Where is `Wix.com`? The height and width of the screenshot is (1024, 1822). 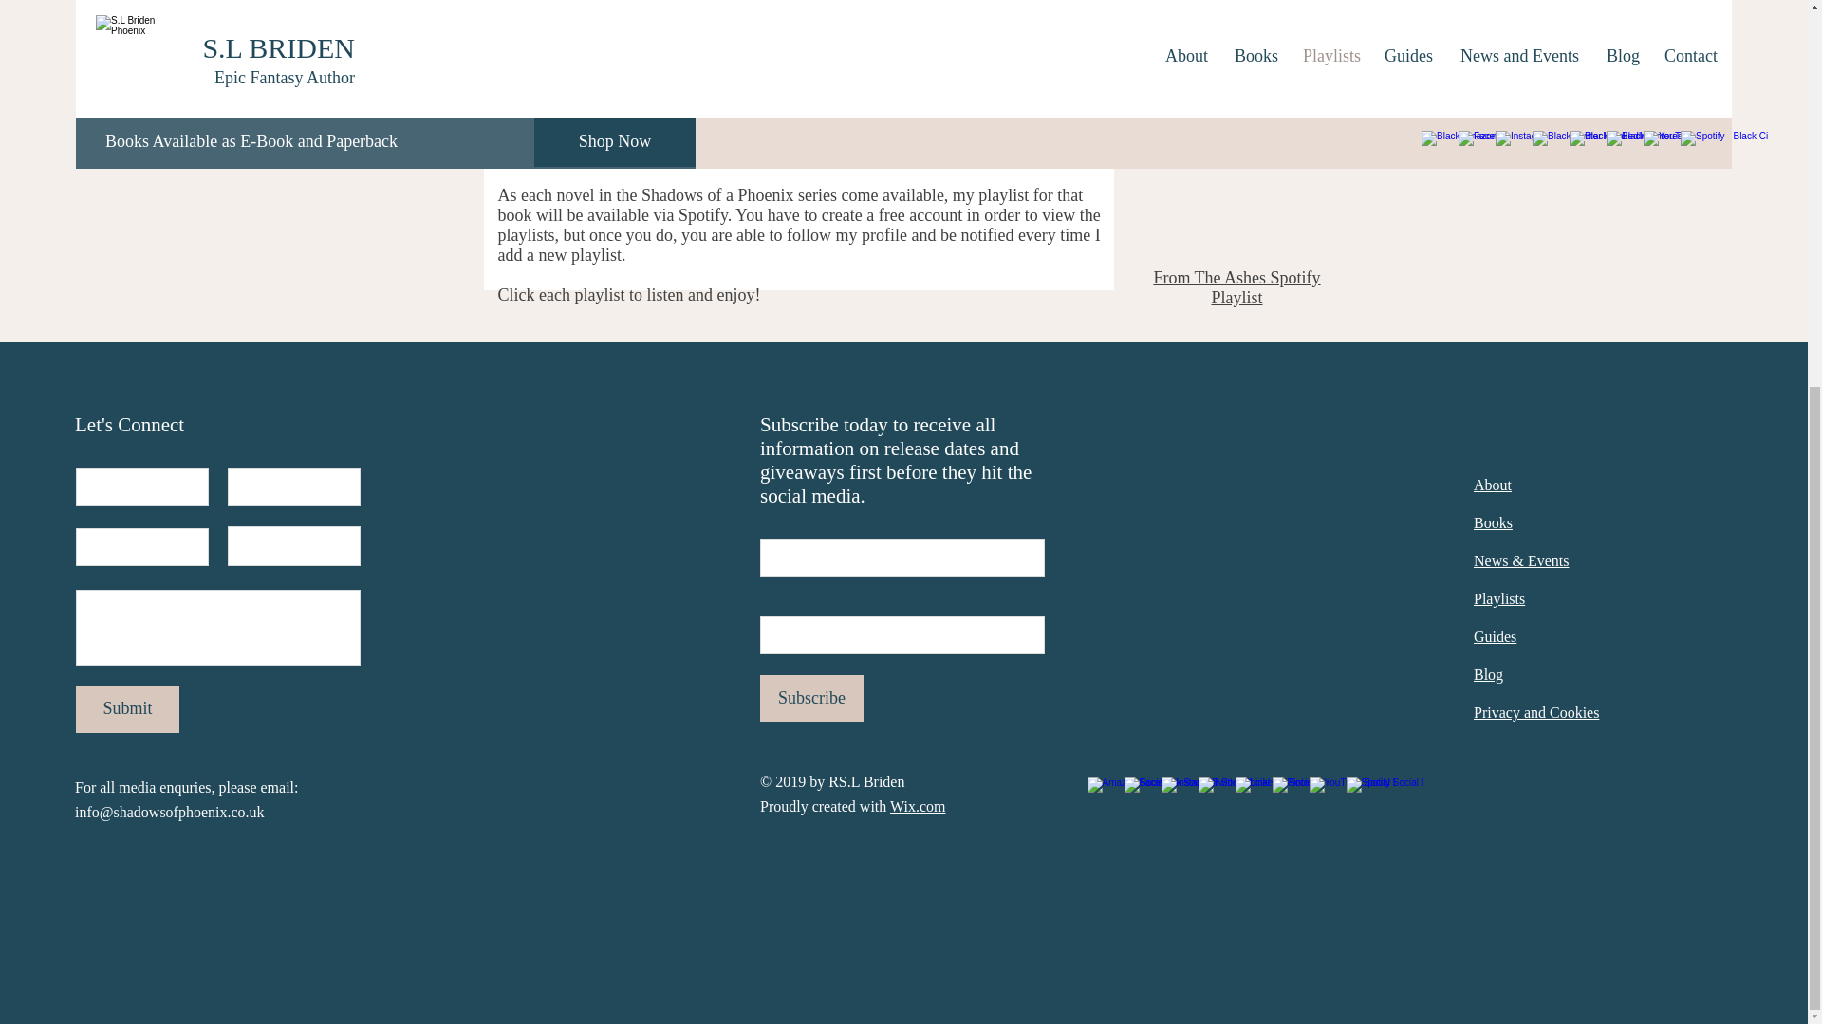
Wix.com is located at coordinates (918, 806).